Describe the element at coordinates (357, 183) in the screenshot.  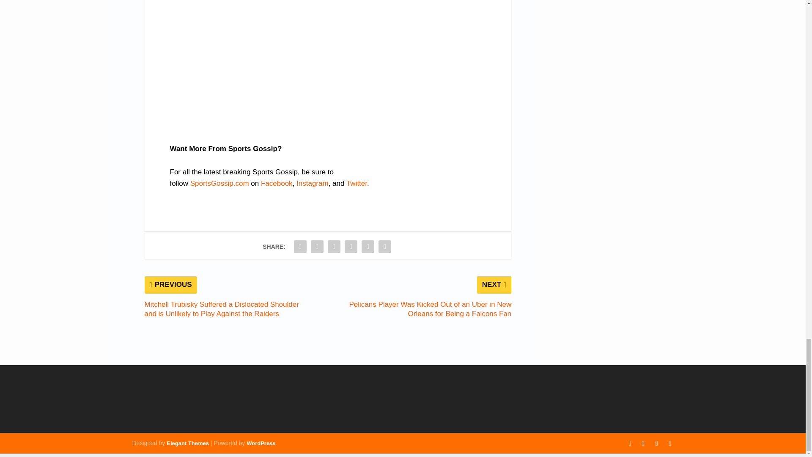
I see `Twitter` at that location.